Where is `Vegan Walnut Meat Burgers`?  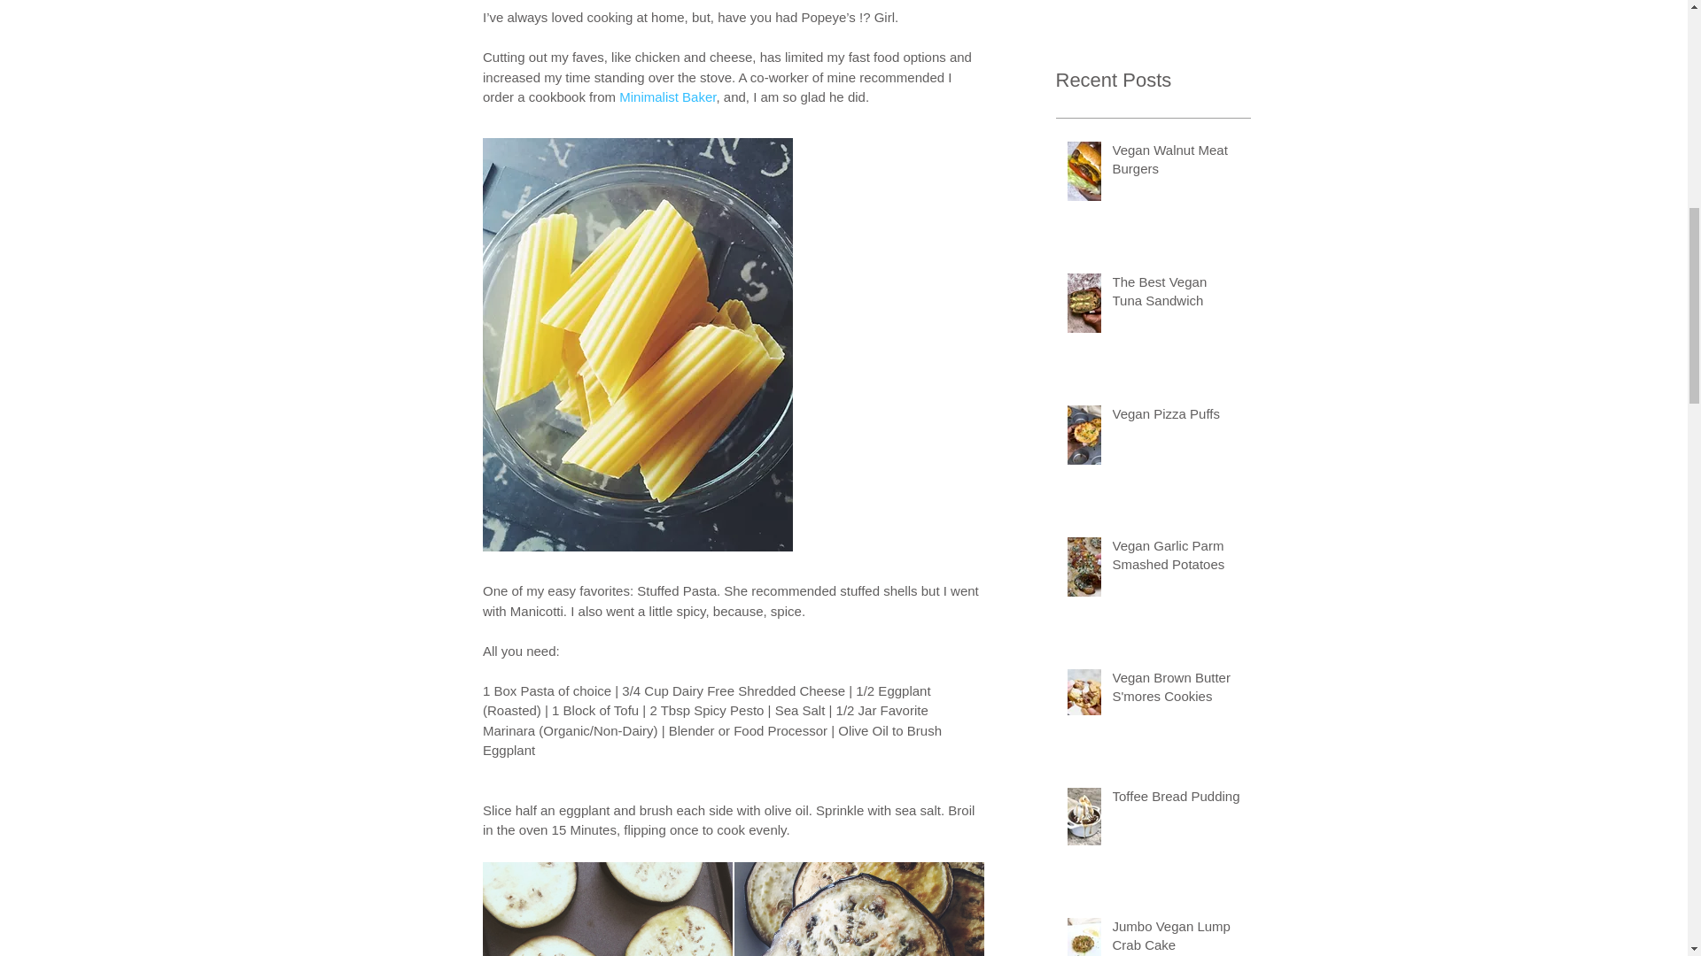 Vegan Walnut Meat Burgers is located at coordinates (1176, 163).